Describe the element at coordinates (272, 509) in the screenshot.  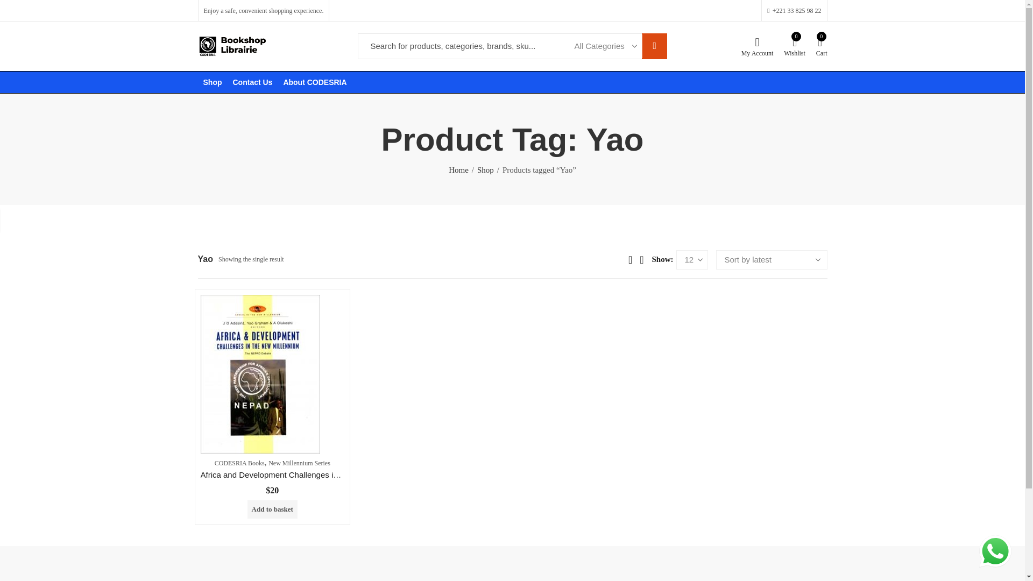
I see `Add to basket` at that location.